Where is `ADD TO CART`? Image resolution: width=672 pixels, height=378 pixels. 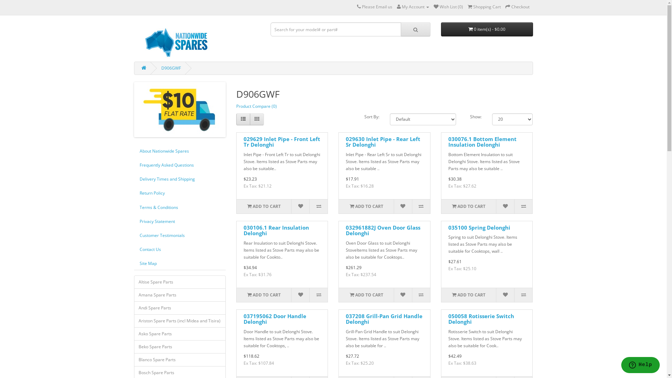
ADD TO CART is located at coordinates (264, 295).